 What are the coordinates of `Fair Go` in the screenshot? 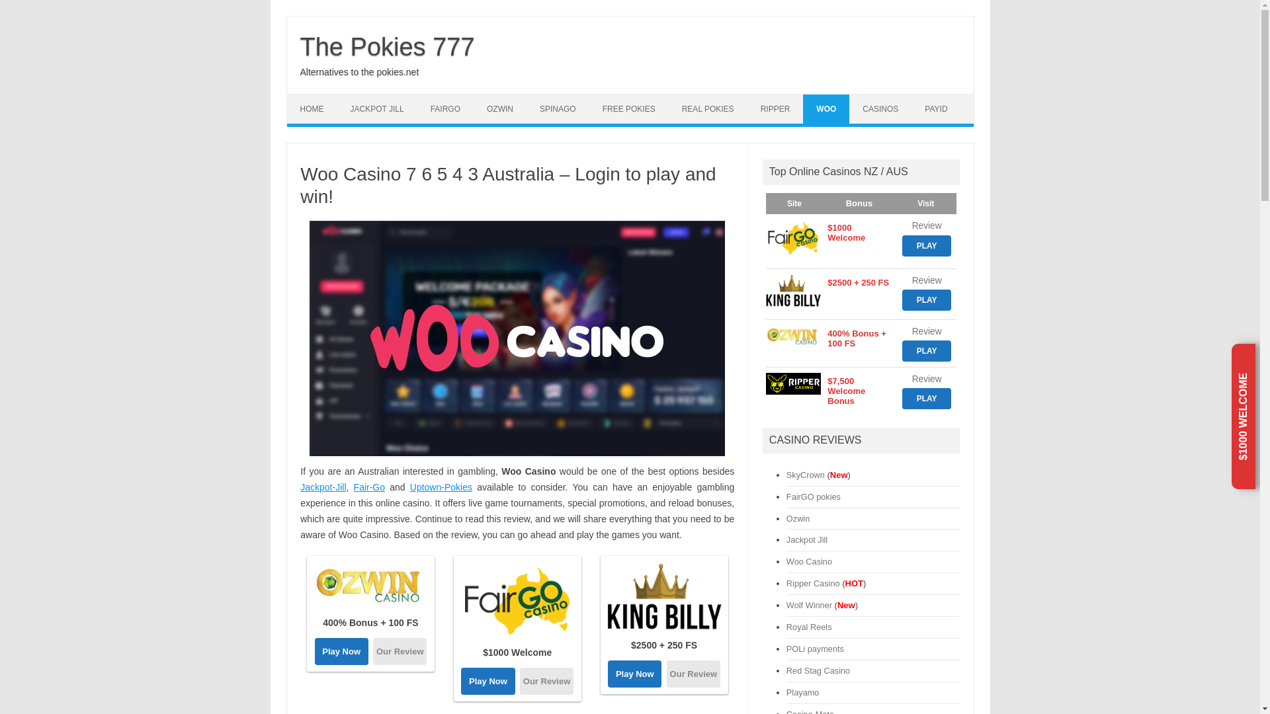 It's located at (517, 600).